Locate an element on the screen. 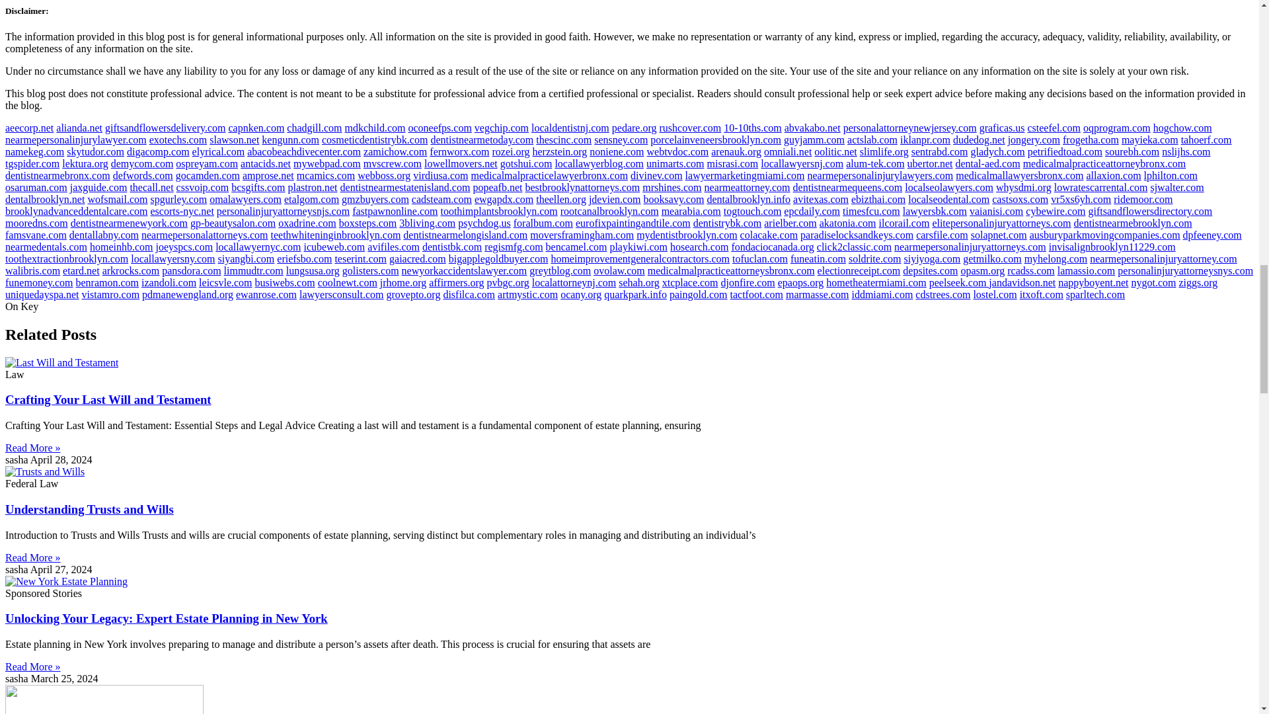 The width and height of the screenshot is (1269, 714). oqprogram.com is located at coordinates (1117, 127).